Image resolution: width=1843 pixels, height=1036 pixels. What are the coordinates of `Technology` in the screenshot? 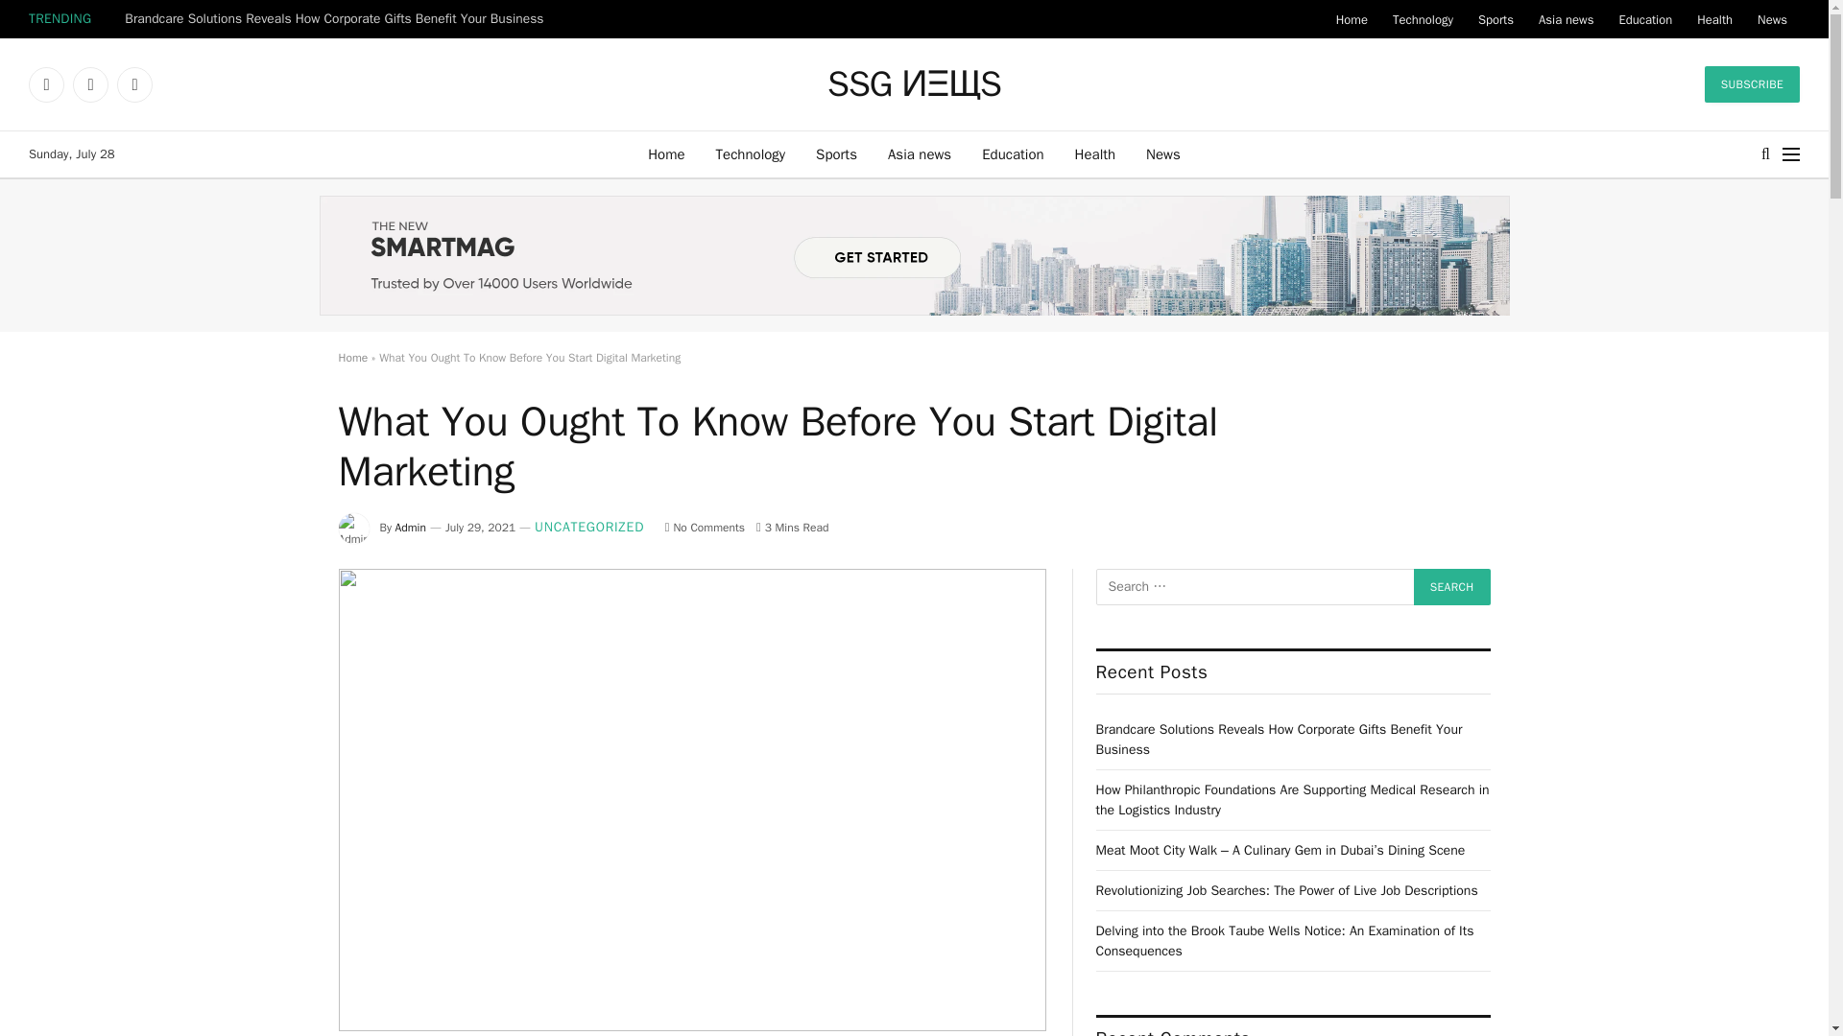 It's located at (1423, 19).